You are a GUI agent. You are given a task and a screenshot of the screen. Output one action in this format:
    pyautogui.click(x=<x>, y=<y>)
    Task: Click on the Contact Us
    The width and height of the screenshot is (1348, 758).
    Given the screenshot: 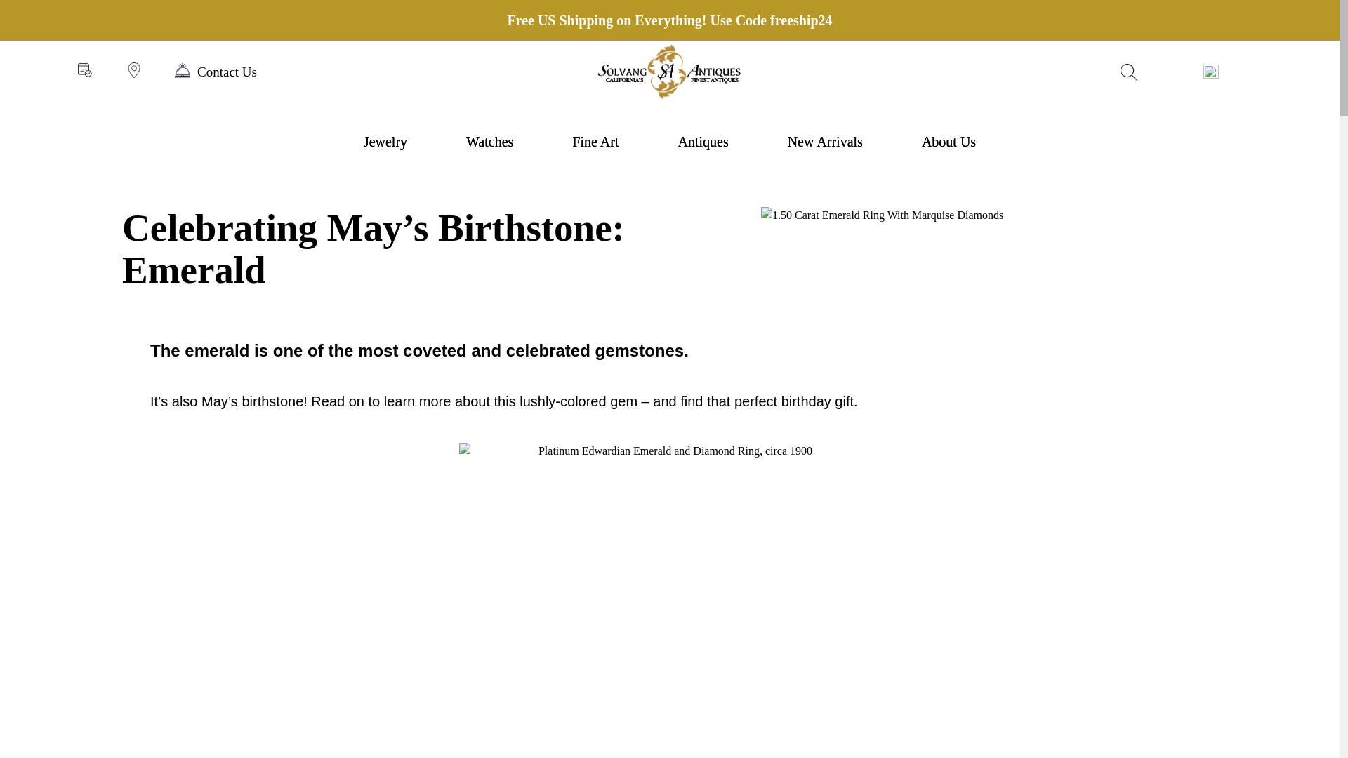 What is the action you would take?
    pyautogui.click(x=216, y=72)
    